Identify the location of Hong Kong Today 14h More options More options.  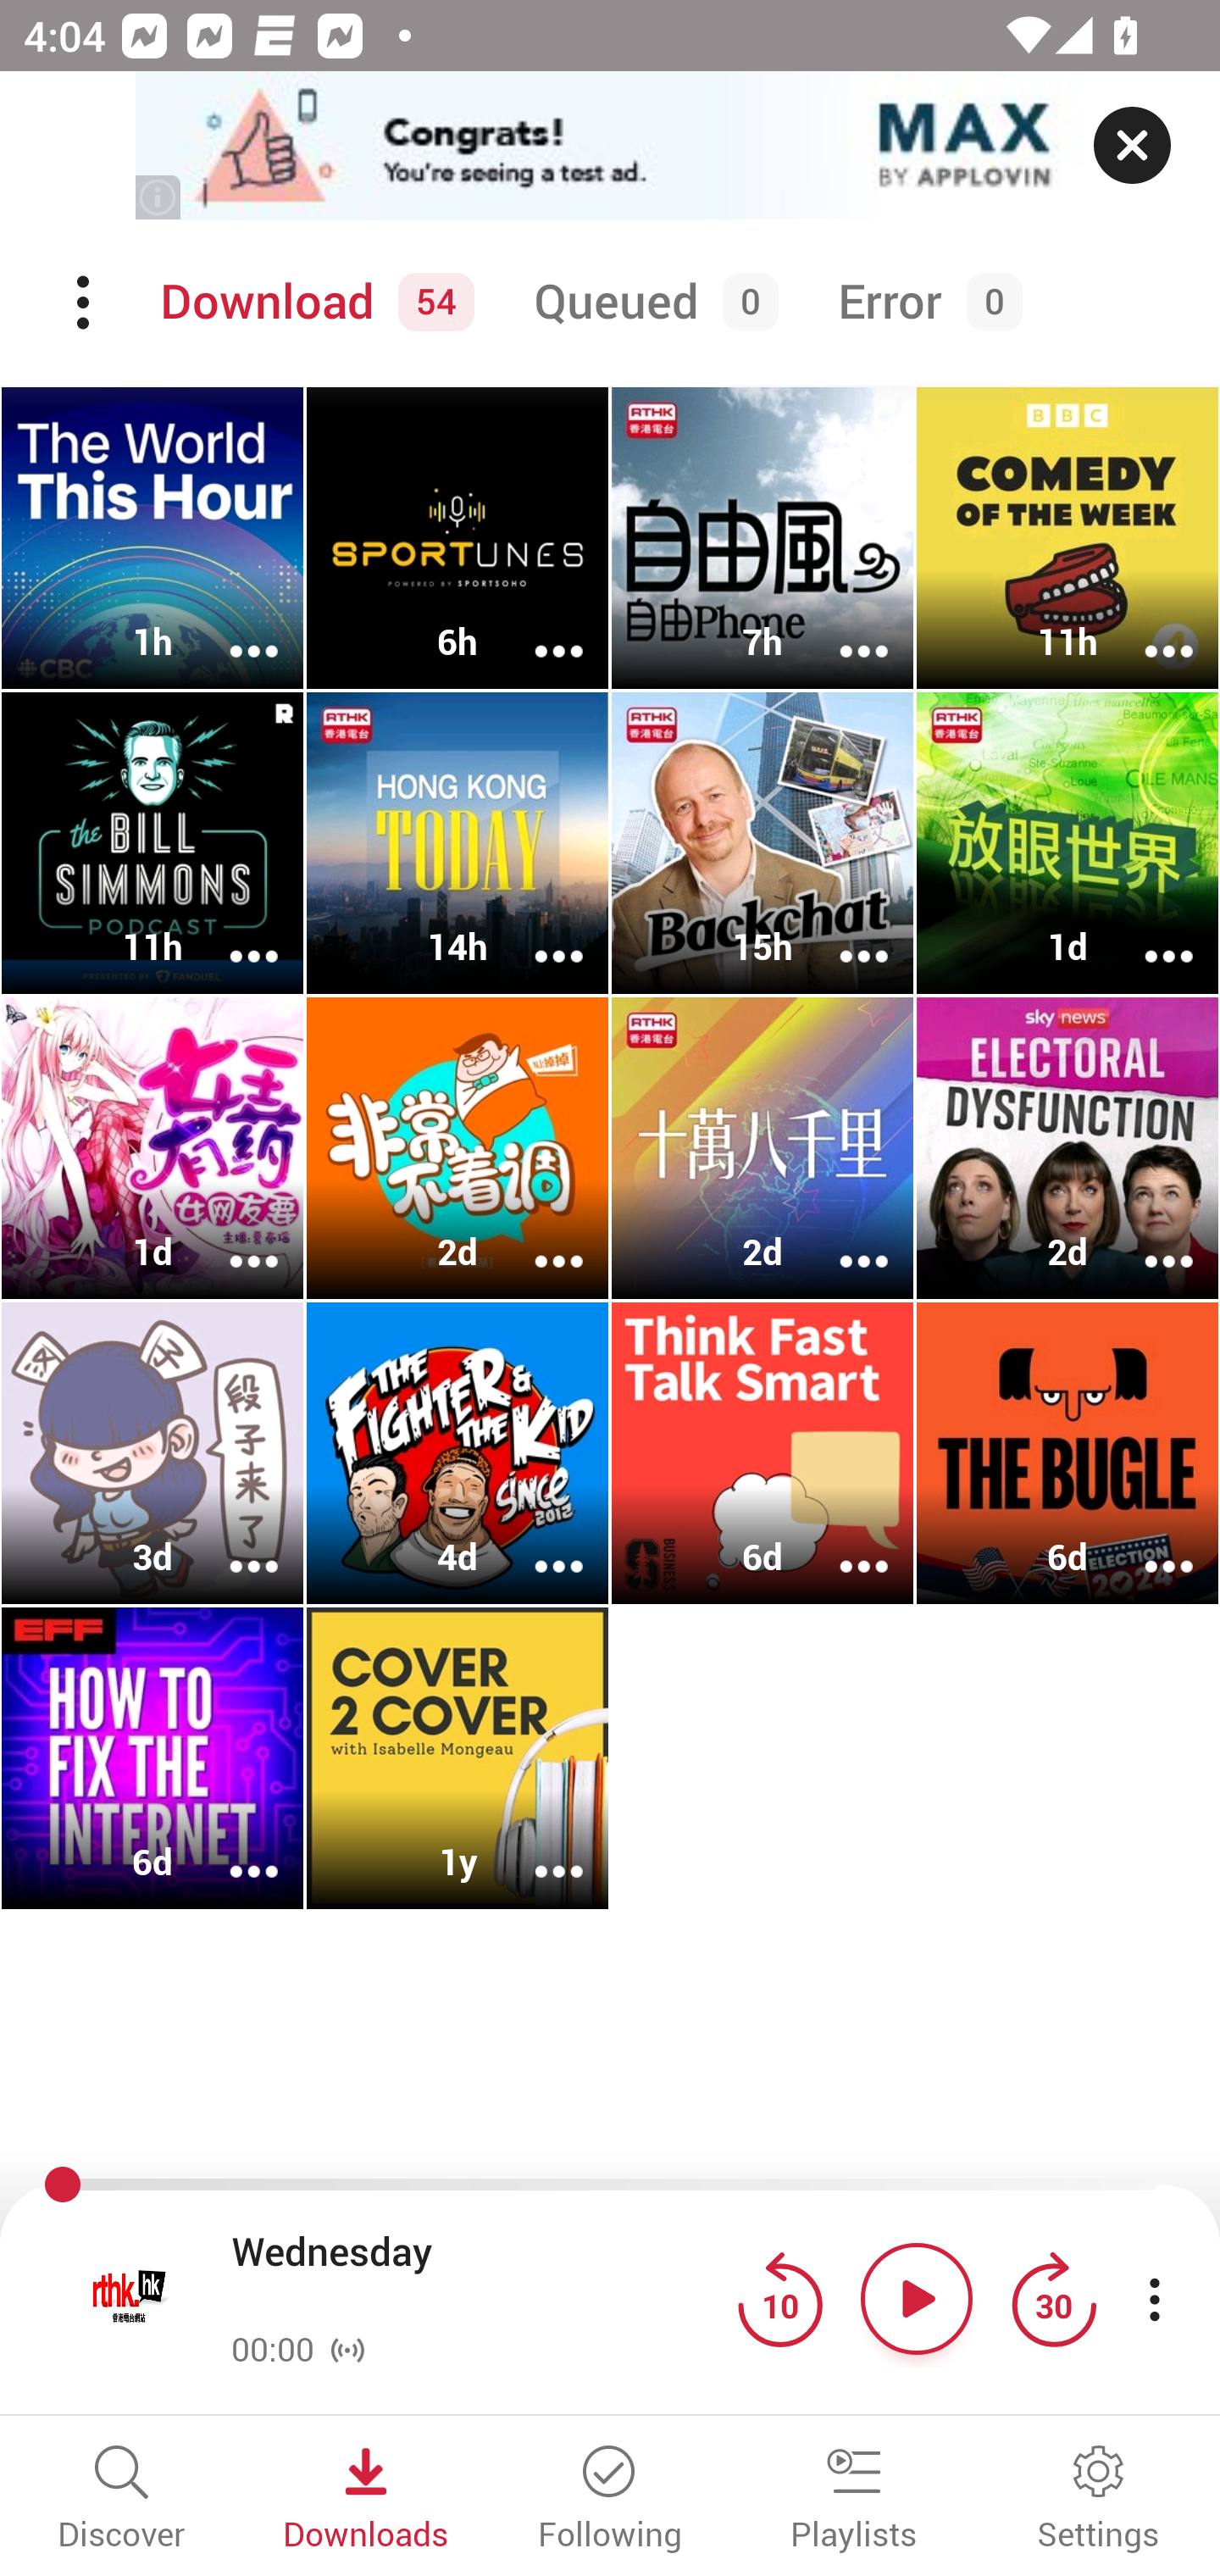
(457, 843).